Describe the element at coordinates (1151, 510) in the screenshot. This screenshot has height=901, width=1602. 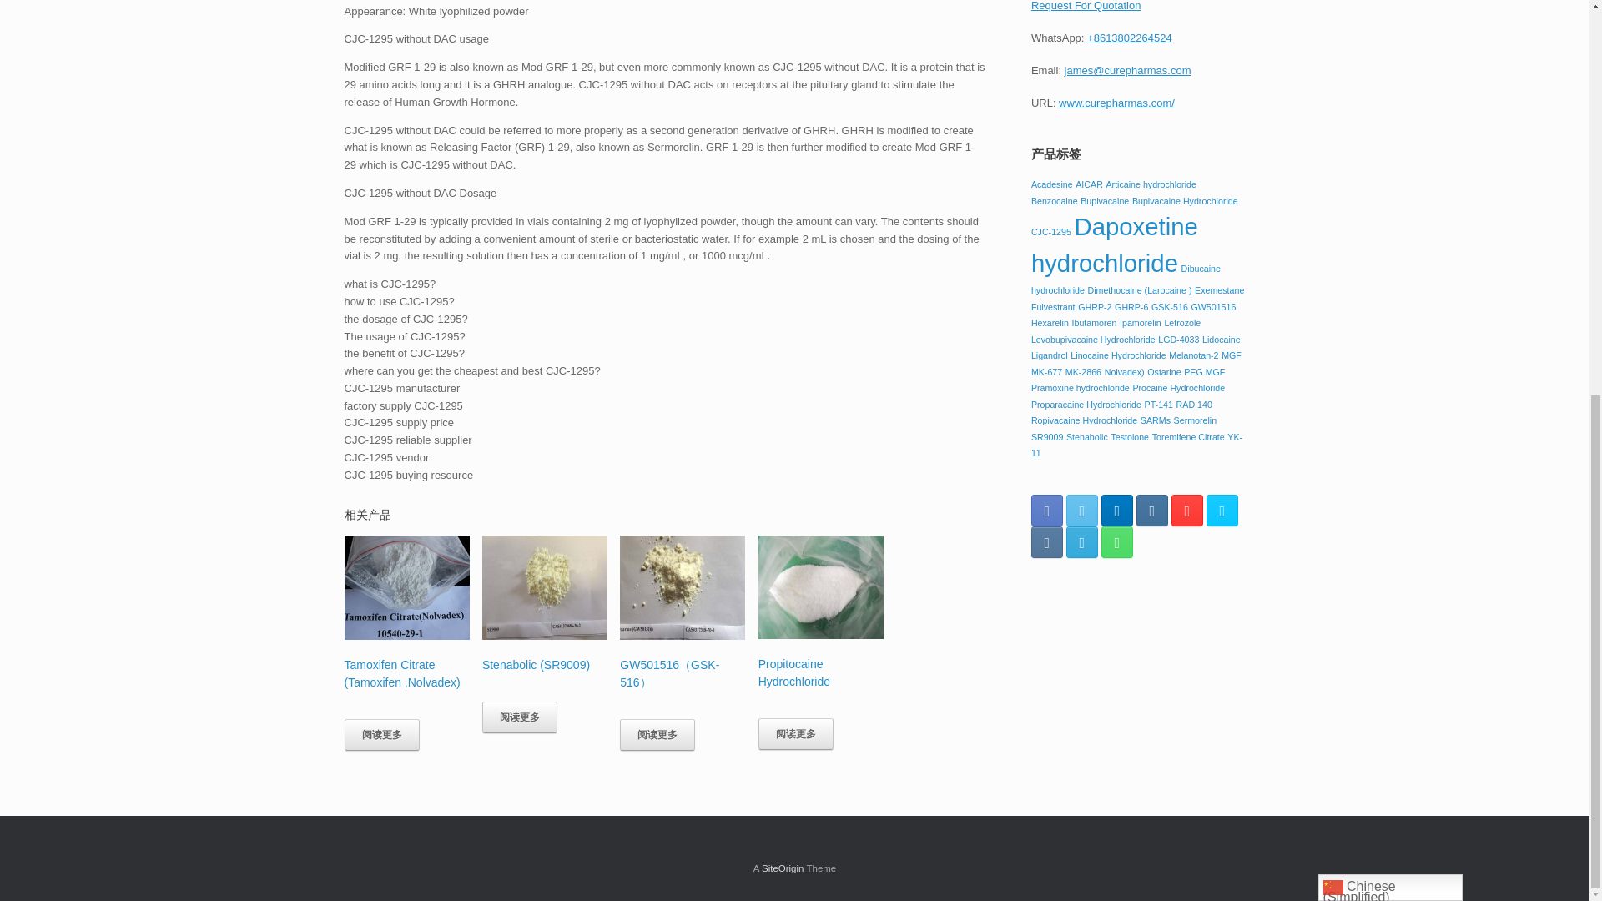
I see `CUREPHARMA Instagram` at that location.